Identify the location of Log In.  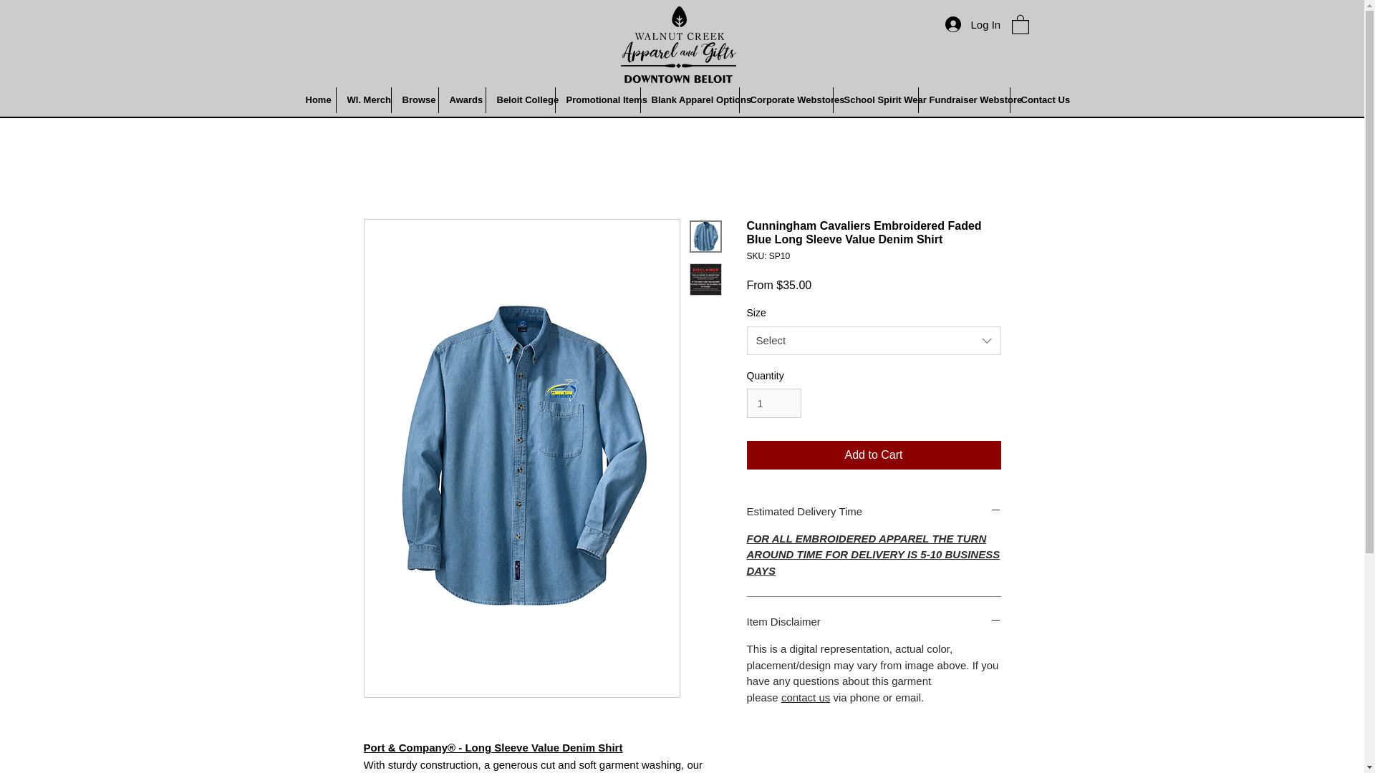
(954, 24).